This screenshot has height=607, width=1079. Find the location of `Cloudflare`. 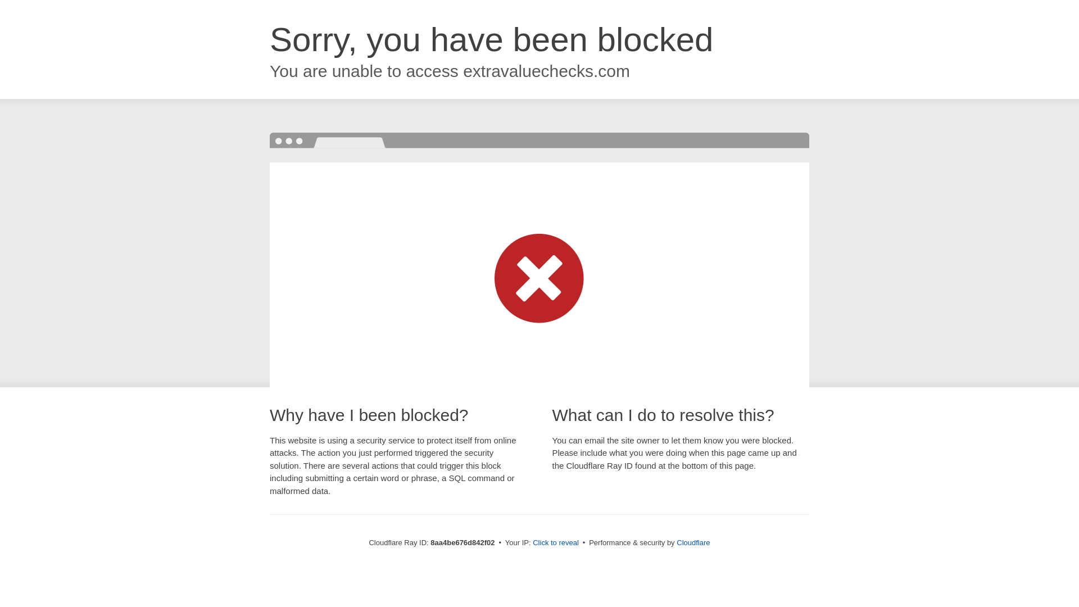

Cloudflare is located at coordinates (693, 542).